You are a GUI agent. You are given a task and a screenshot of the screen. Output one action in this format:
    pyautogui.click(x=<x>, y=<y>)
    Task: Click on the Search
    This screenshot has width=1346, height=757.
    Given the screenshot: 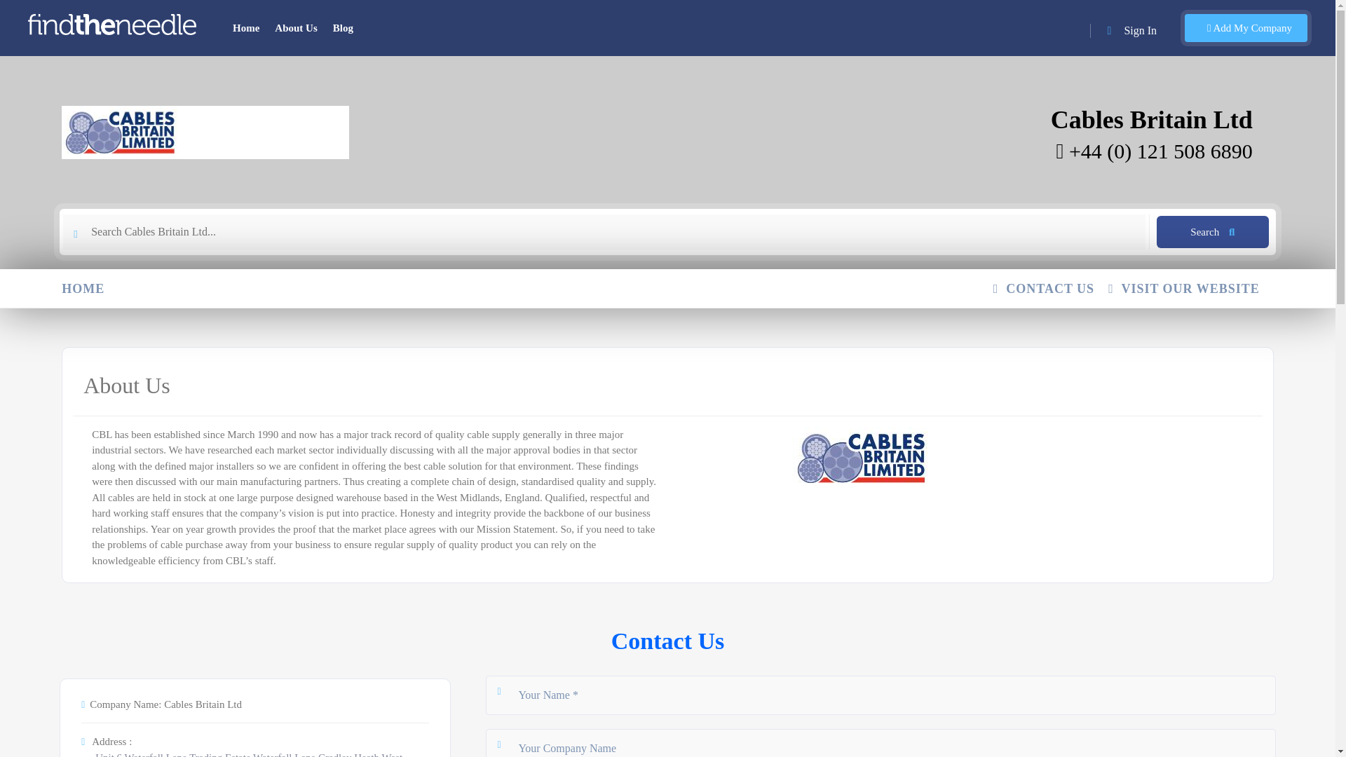 What is the action you would take?
    pyautogui.click(x=1213, y=231)
    